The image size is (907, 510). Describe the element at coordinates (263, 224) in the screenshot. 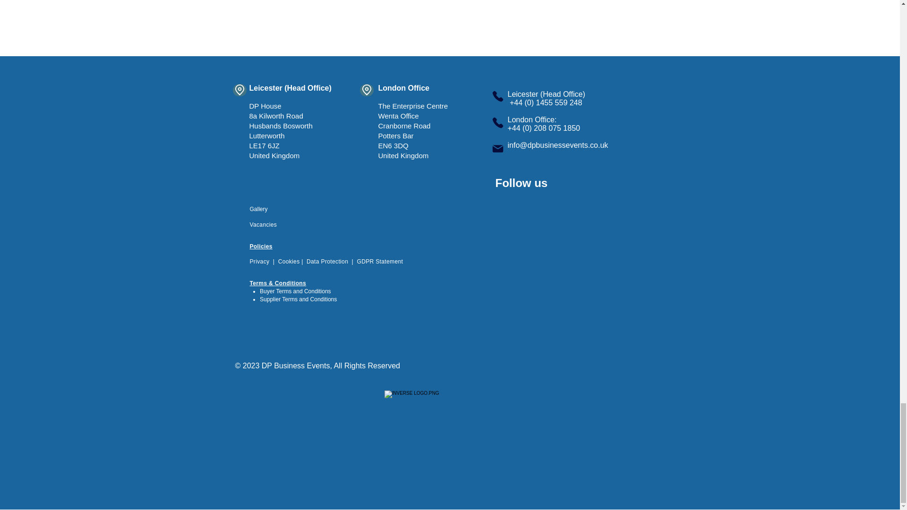

I see `Vacancies` at that location.